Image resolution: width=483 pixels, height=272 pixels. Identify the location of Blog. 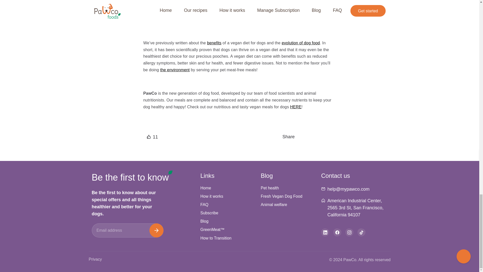
(204, 221).